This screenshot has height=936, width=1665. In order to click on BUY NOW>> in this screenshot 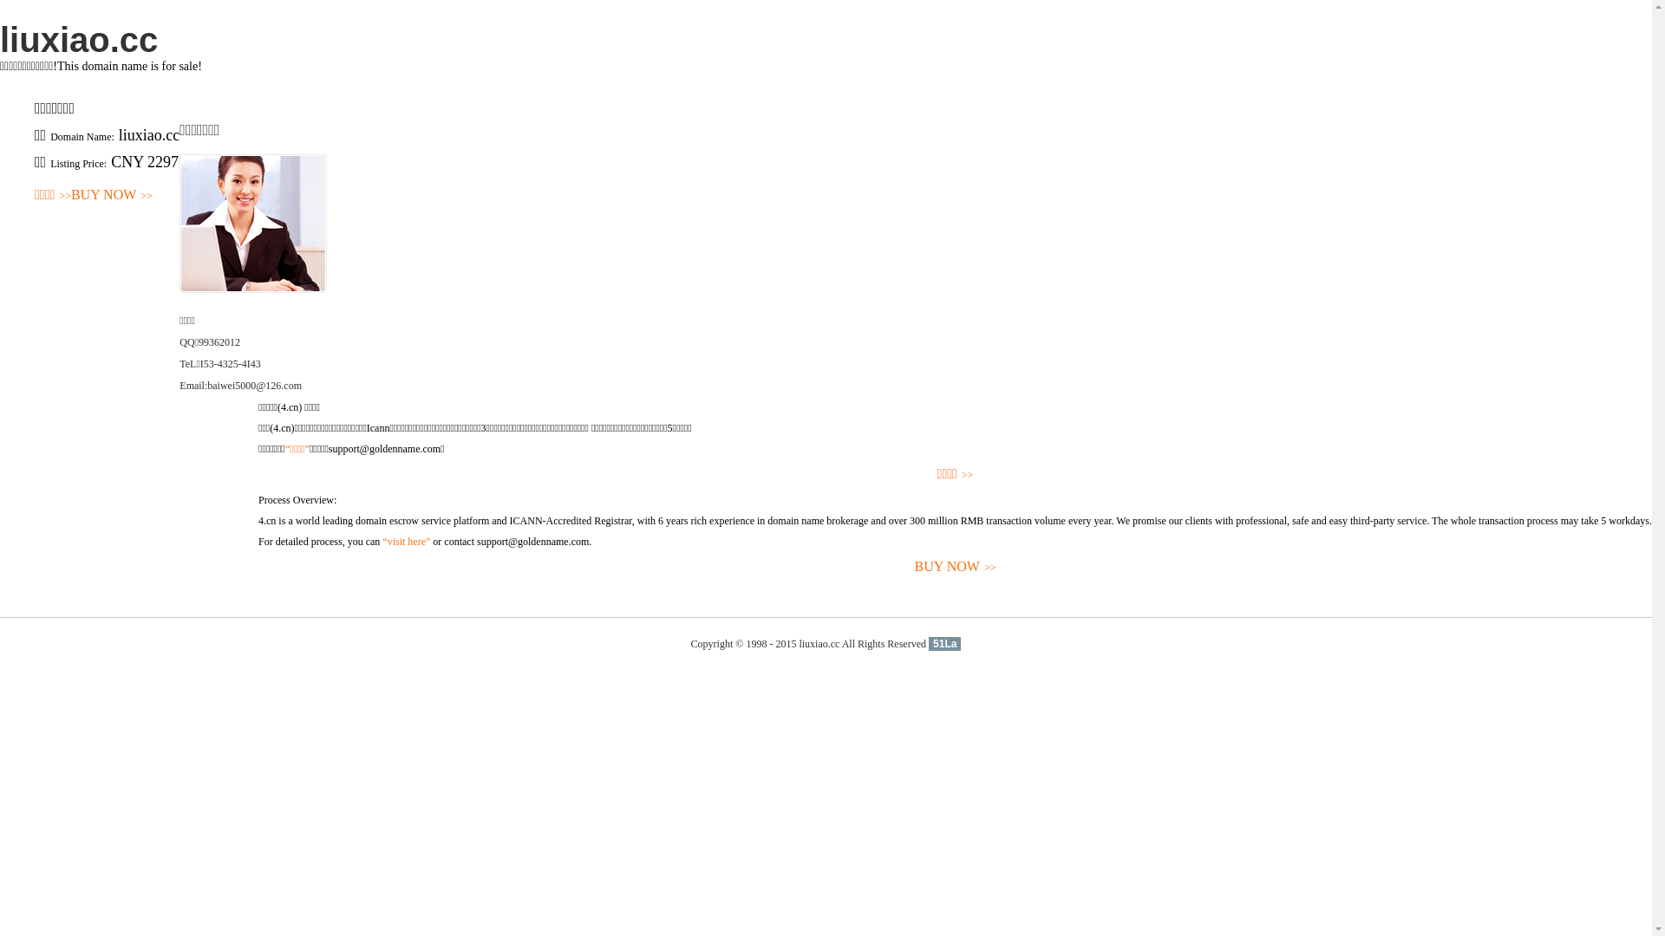, I will do `click(112, 196)`.